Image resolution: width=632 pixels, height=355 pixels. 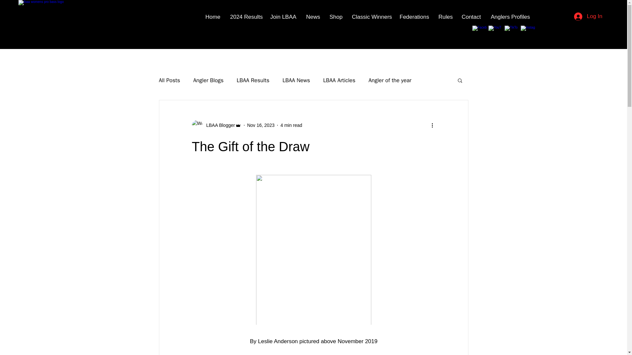 What do you see at coordinates (32, 17) in the screenshot?
I see `Untitled design.jpg` at bounding box center [32, 17].